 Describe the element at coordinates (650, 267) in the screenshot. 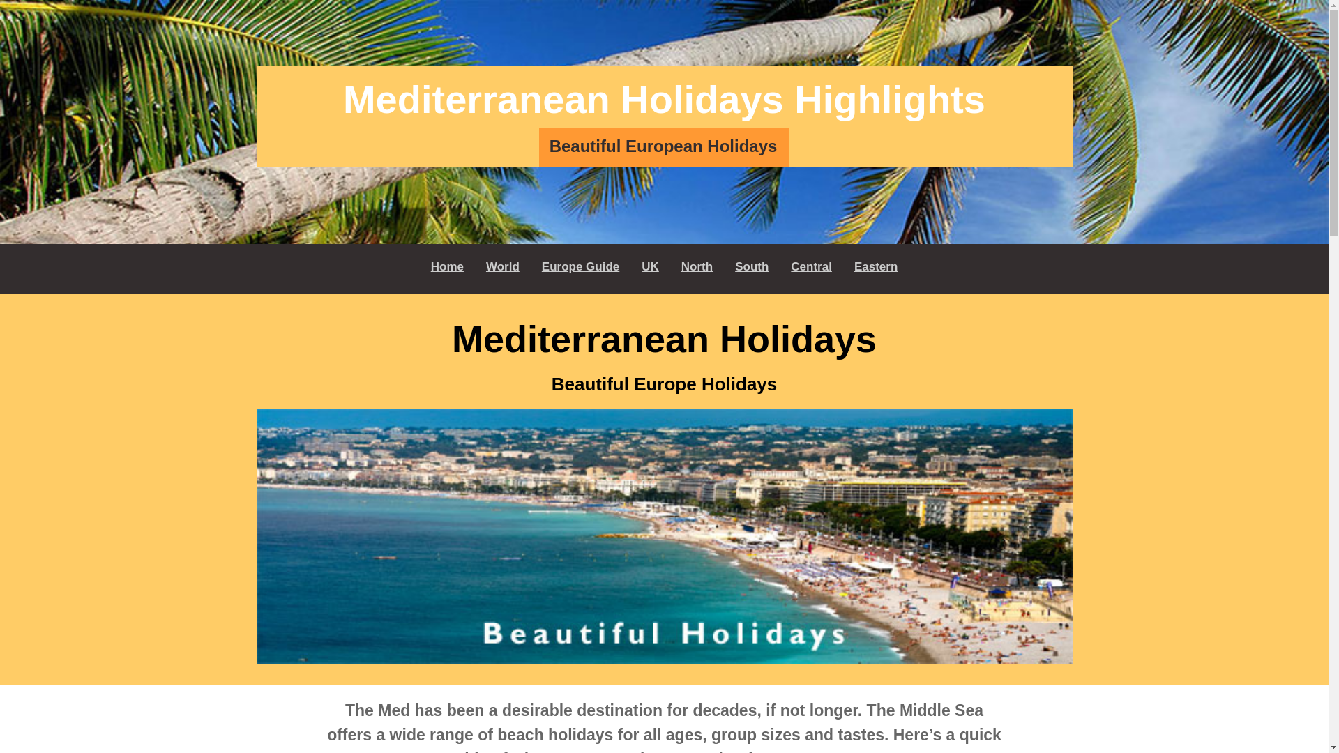

I see `UK` at that location.